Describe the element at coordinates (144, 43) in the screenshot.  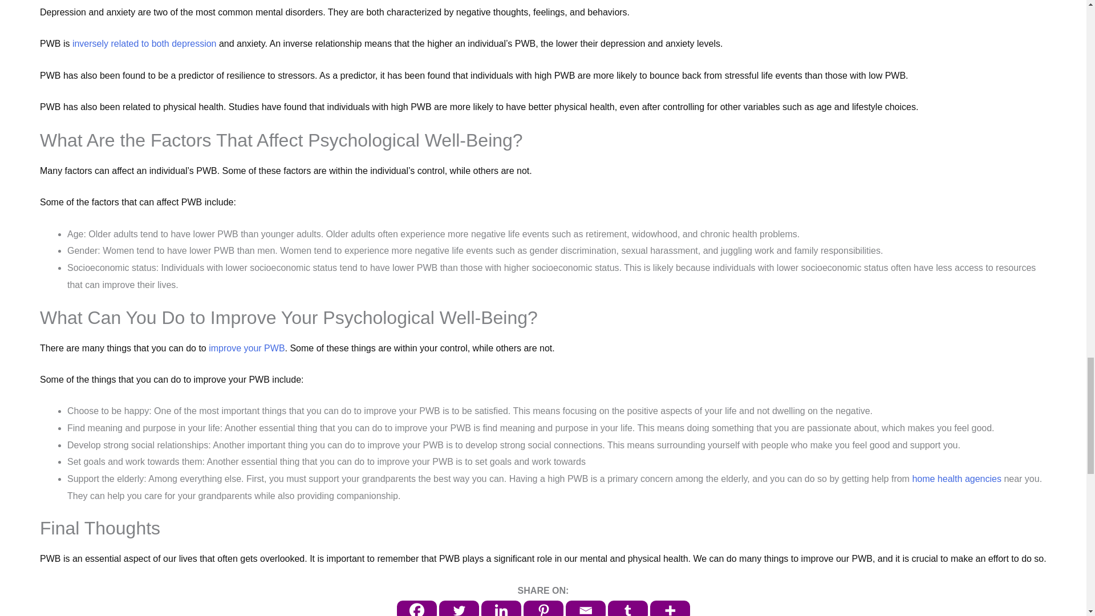
I see `inversely related to both depression` at that location.